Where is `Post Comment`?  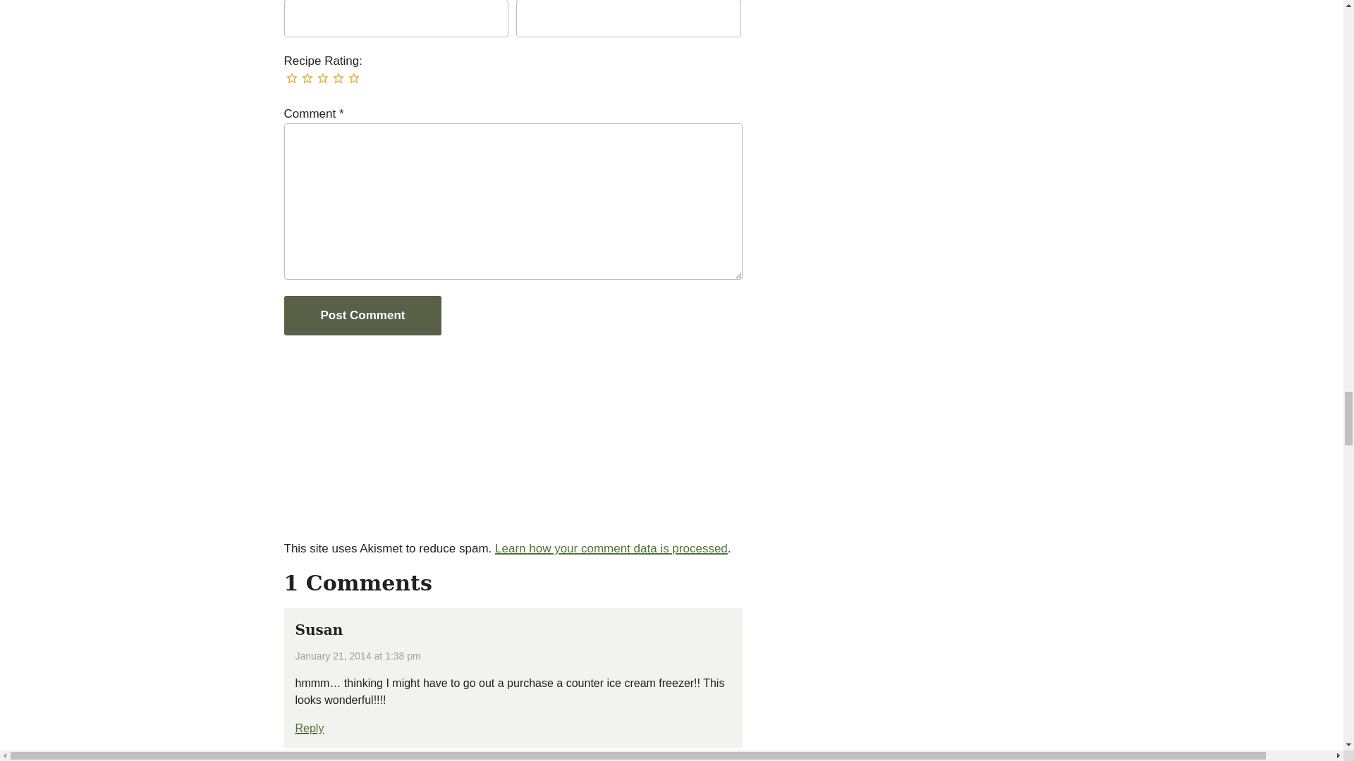
Post Comment is located at coordinates (362, 316).